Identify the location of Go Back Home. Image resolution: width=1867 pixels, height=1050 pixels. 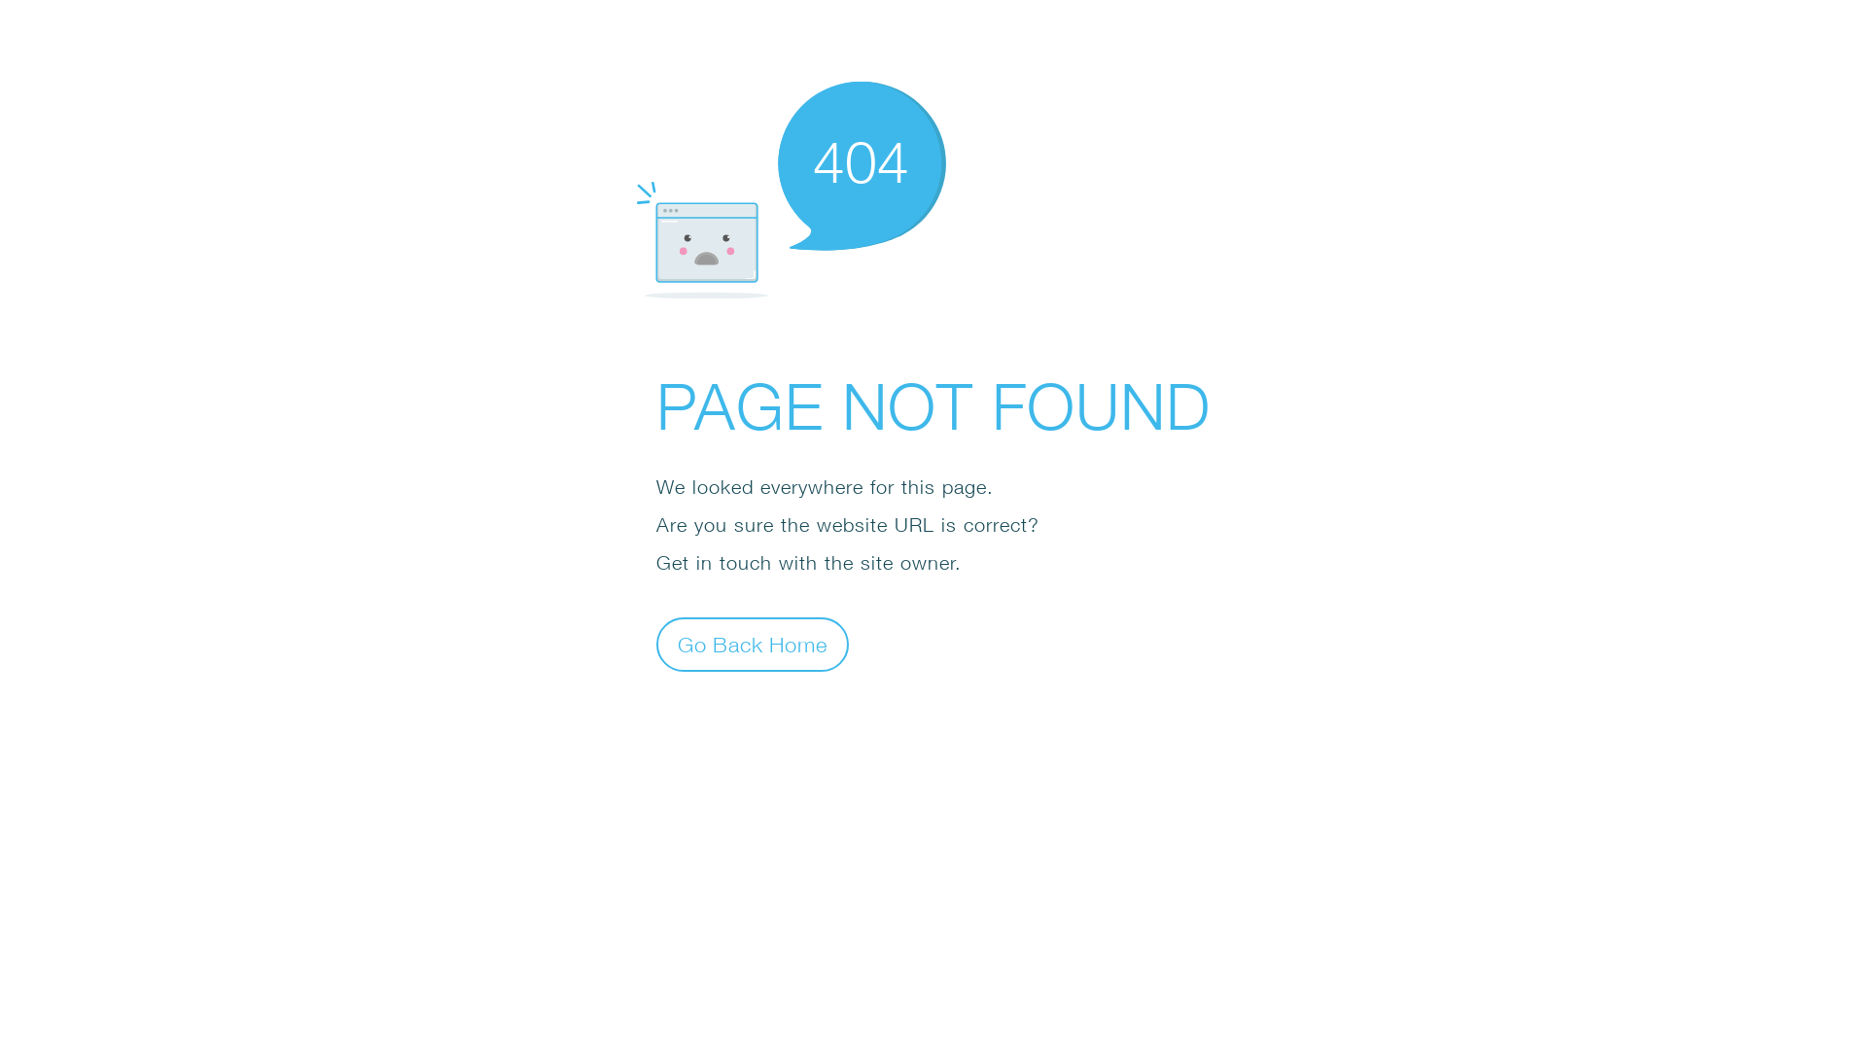
(753, 644).